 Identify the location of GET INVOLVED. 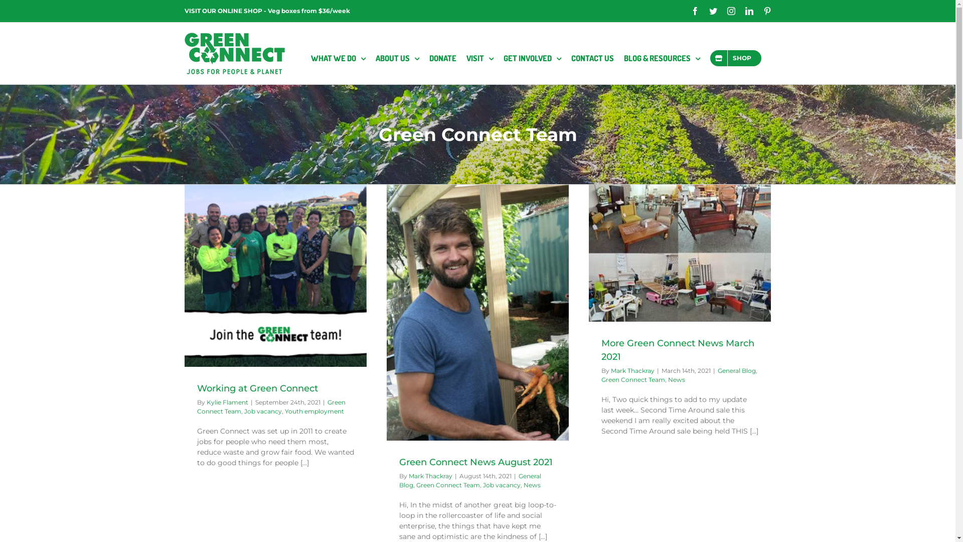
(533, 58).